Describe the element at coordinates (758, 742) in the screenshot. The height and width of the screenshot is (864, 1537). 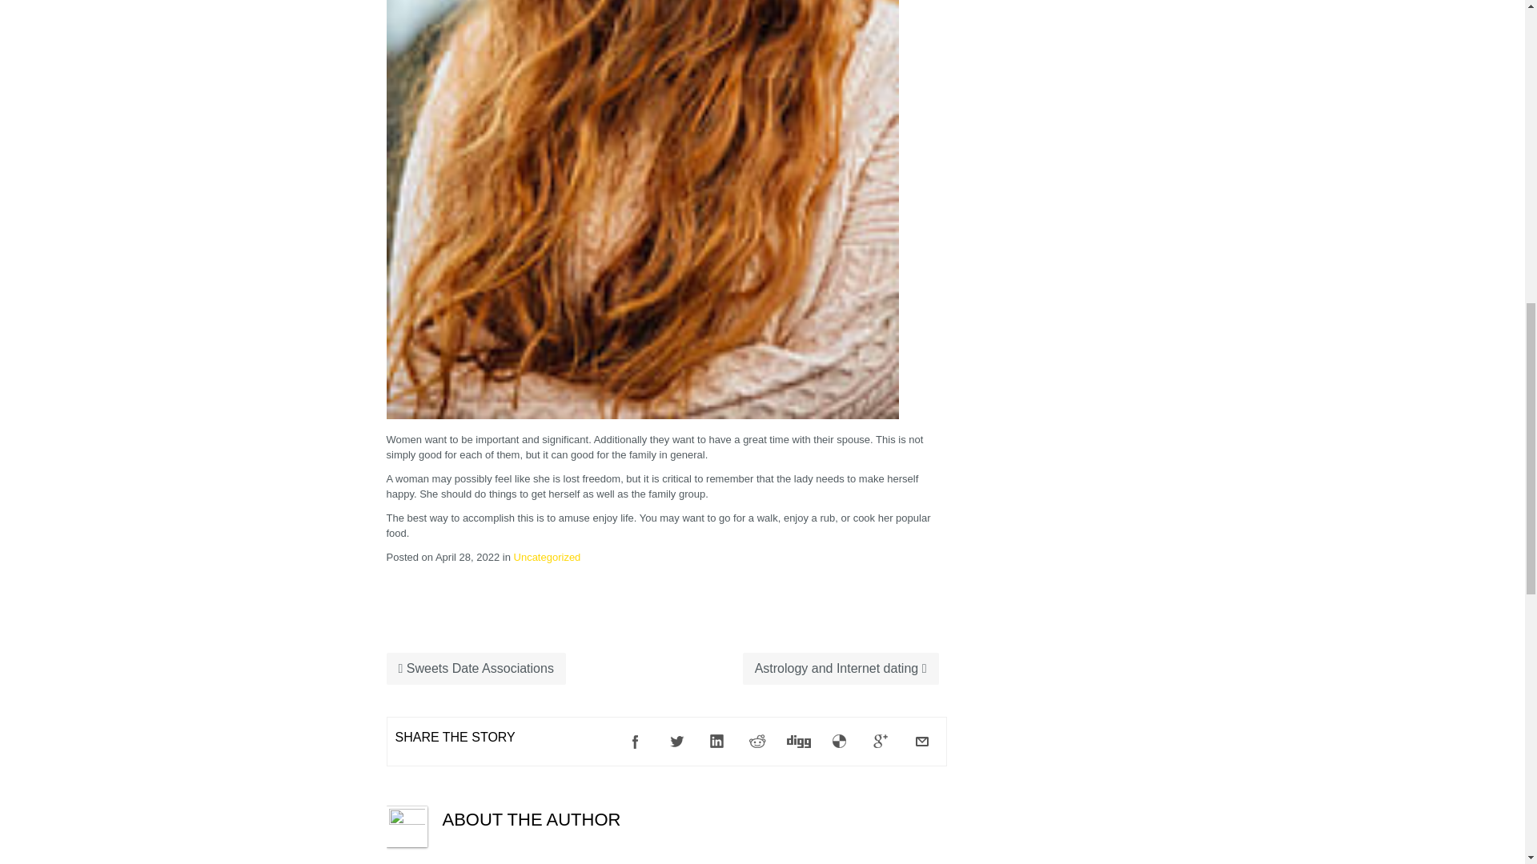
I see `Reddit` at that location.